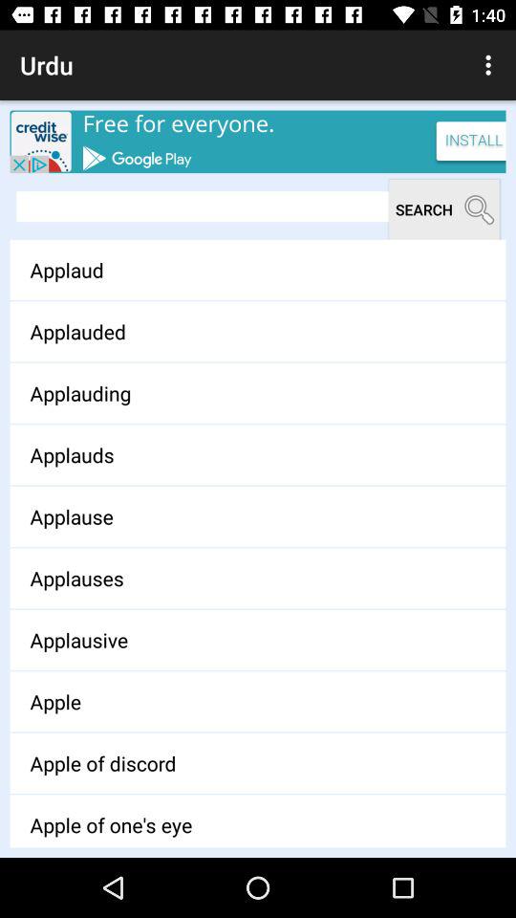  What do you see at coordinates (203, 207) in the screenshot?
I see `search word` at bounding box center [203, 207].